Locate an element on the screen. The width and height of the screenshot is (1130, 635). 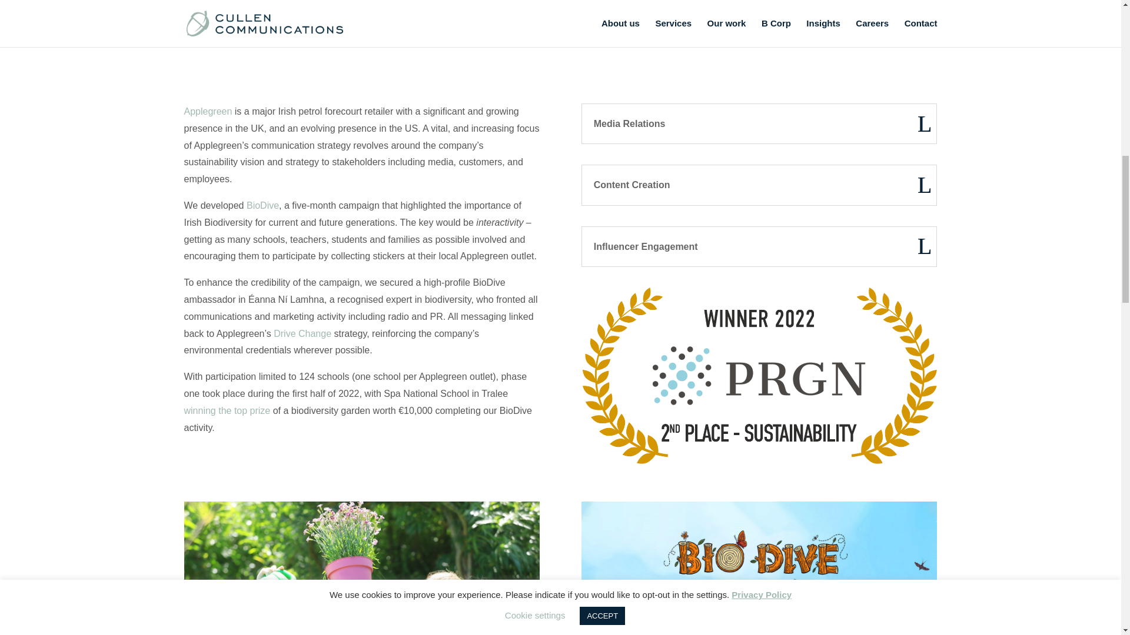
" is located at coordinates (560, 19).